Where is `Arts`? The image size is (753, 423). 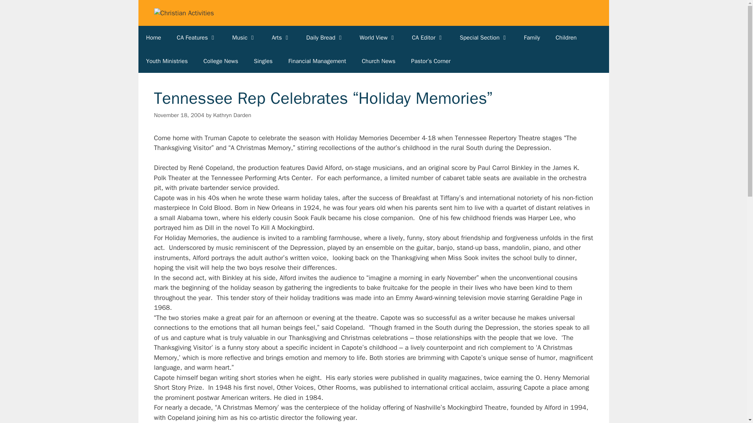
Arts is located at coordinates (281, 38).